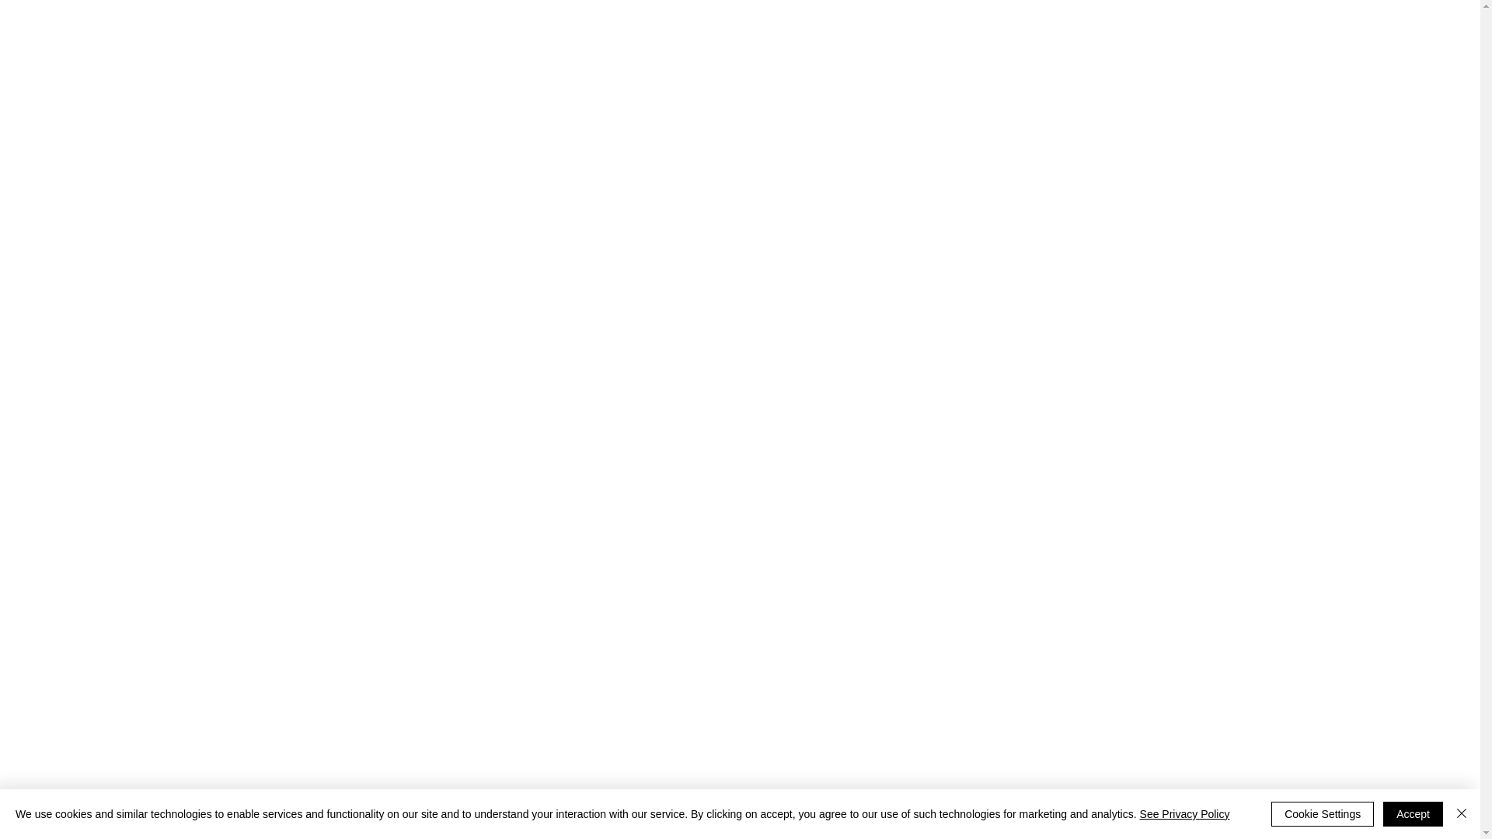 Image resolution: width=1492 pixels, height=839 pixels. I want to click on See Privacy Policy, so click(1185, 814).